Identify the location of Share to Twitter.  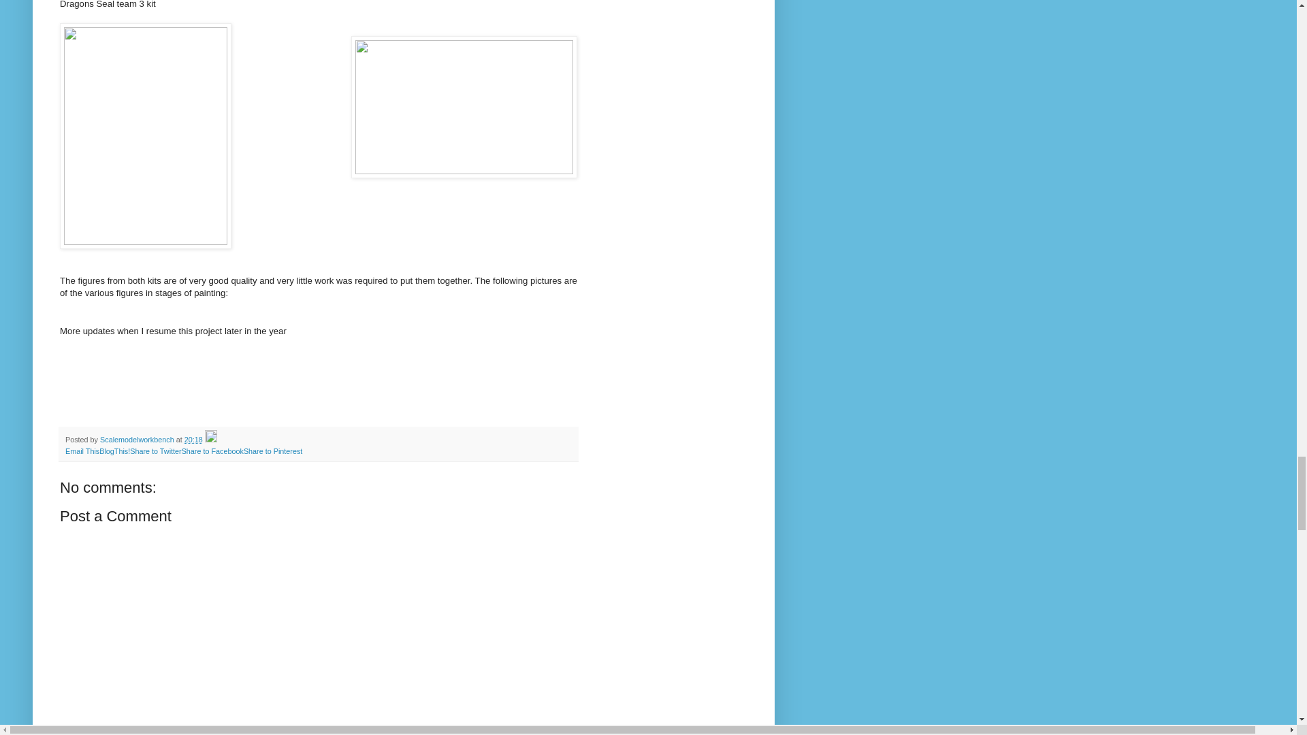
(155, 451).